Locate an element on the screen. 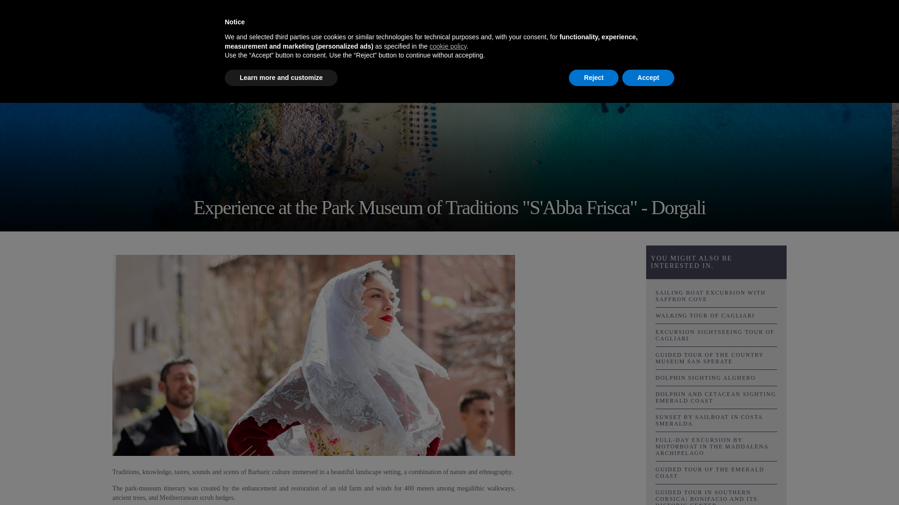  GUIDED TOUR OF THE COUNTRY MUSEUM SAN SPERATE is located at coordinates (716, 358).